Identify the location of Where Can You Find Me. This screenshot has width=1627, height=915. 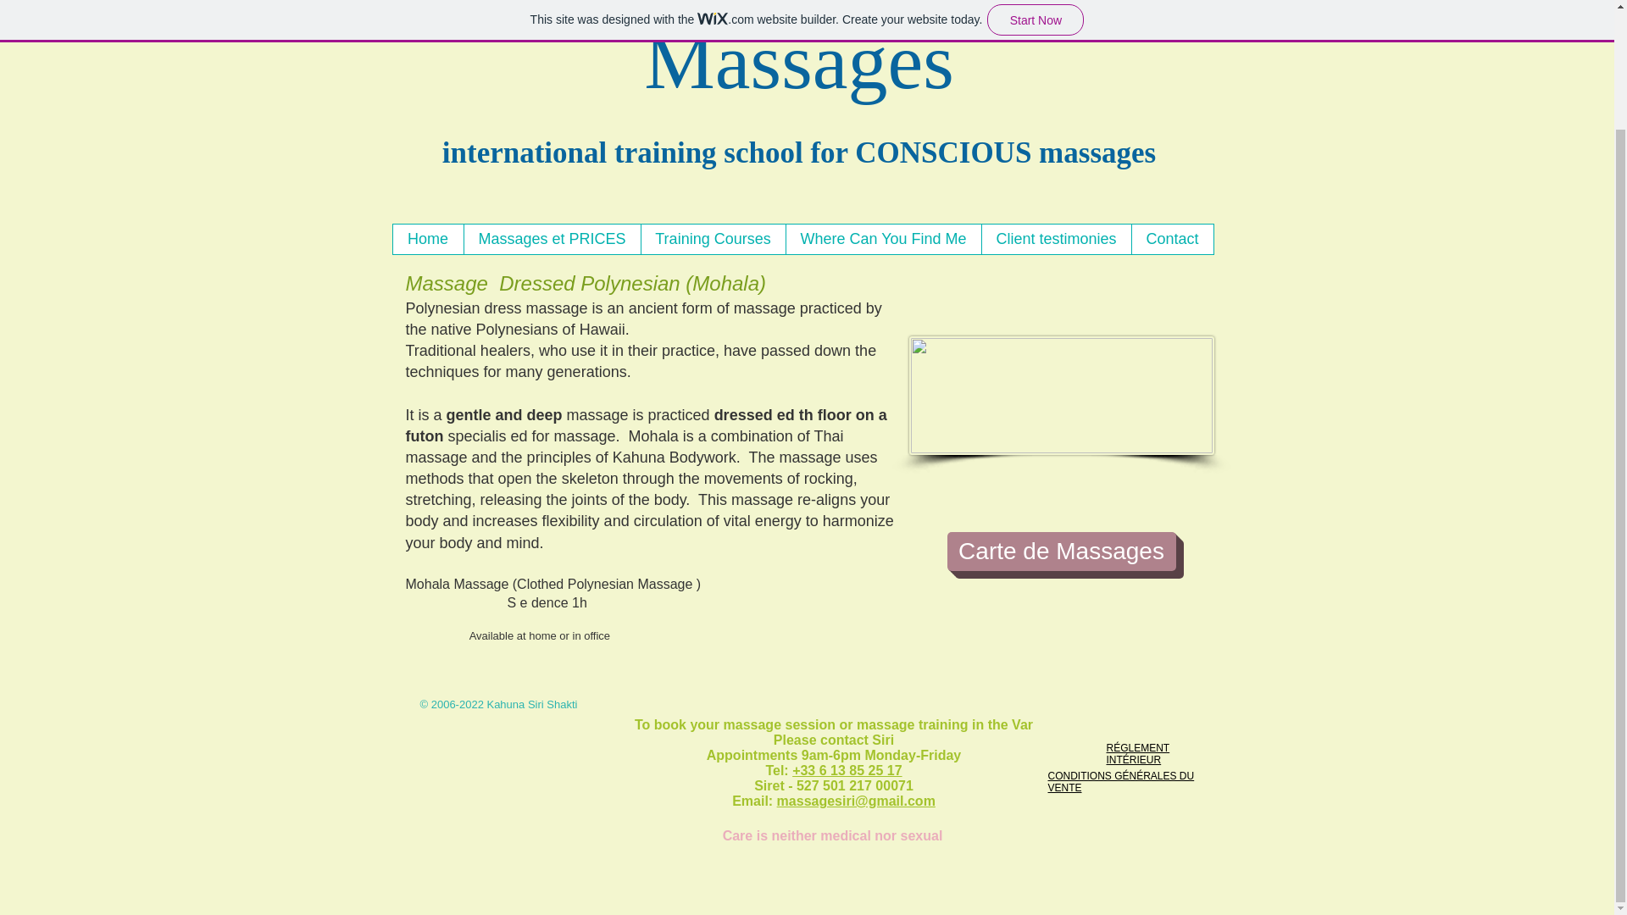
(882, 239).